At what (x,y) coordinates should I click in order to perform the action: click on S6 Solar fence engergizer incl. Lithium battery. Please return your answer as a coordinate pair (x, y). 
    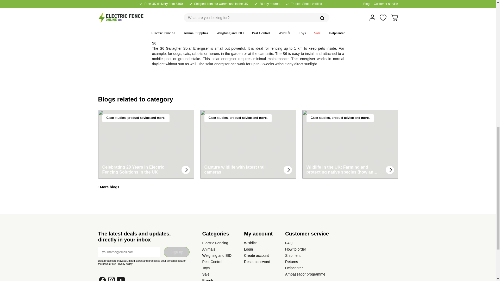
    Looking at the image, I should click on (154, 43).